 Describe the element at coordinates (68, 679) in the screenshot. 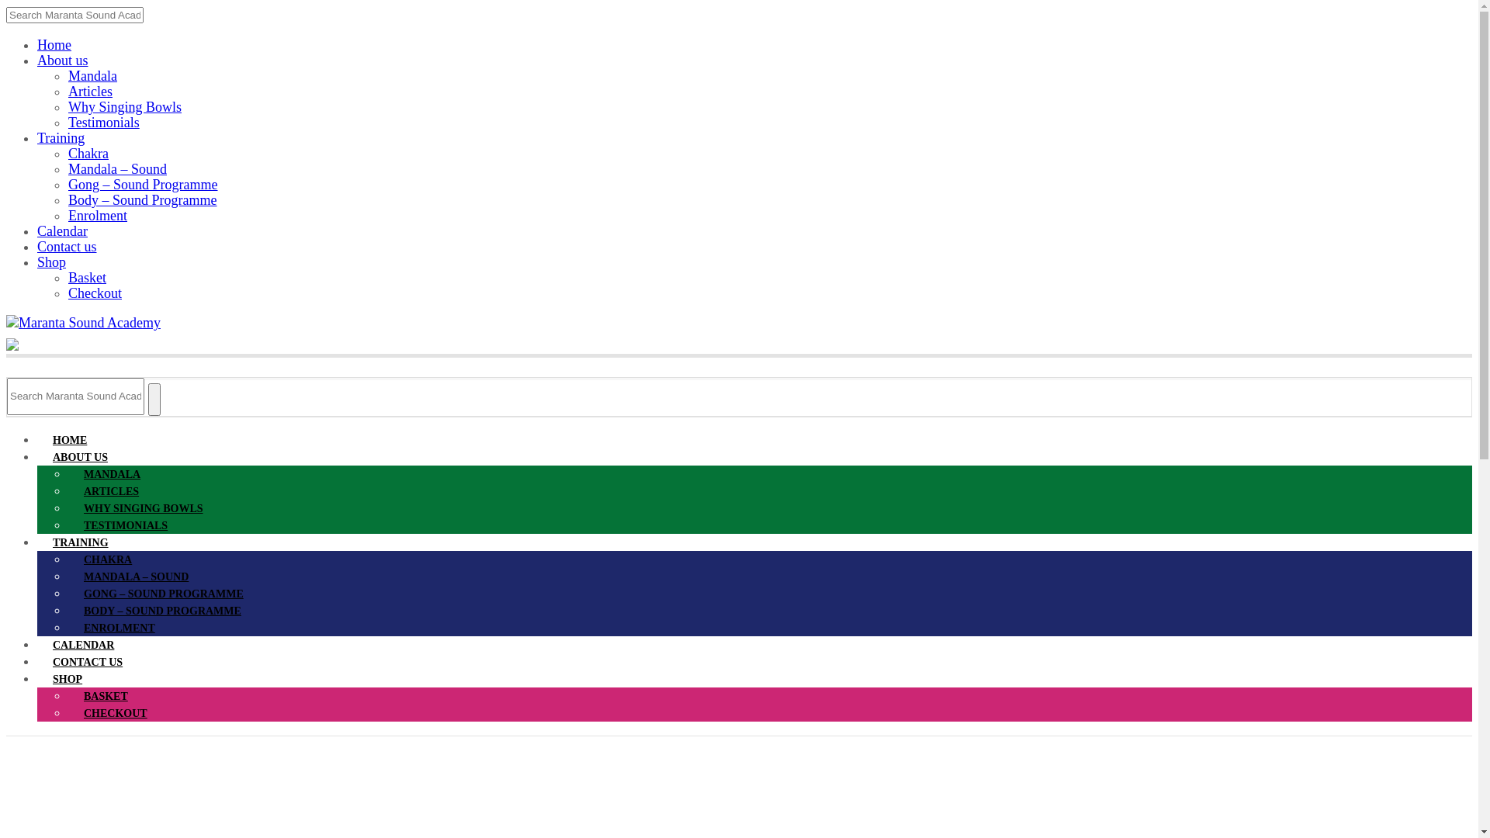

I see `SHOP` at that location.